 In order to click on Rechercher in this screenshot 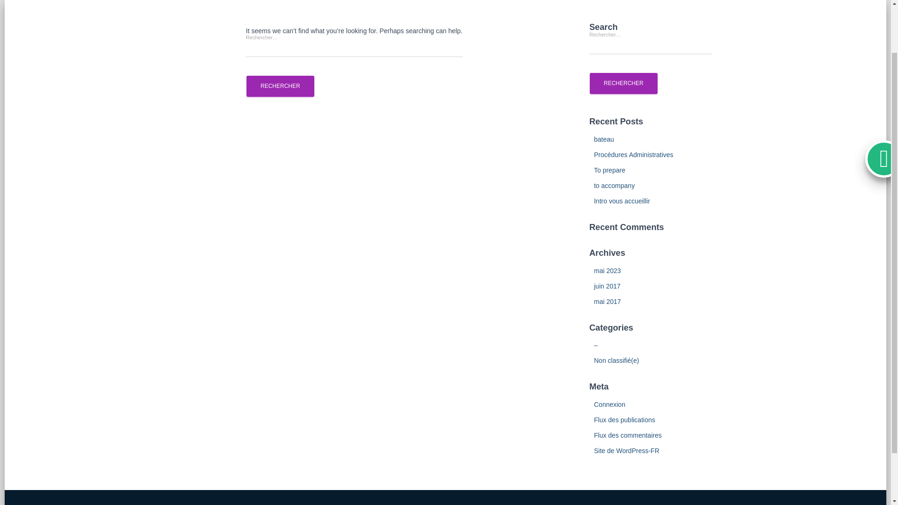, I will do `click(623, 83)`.